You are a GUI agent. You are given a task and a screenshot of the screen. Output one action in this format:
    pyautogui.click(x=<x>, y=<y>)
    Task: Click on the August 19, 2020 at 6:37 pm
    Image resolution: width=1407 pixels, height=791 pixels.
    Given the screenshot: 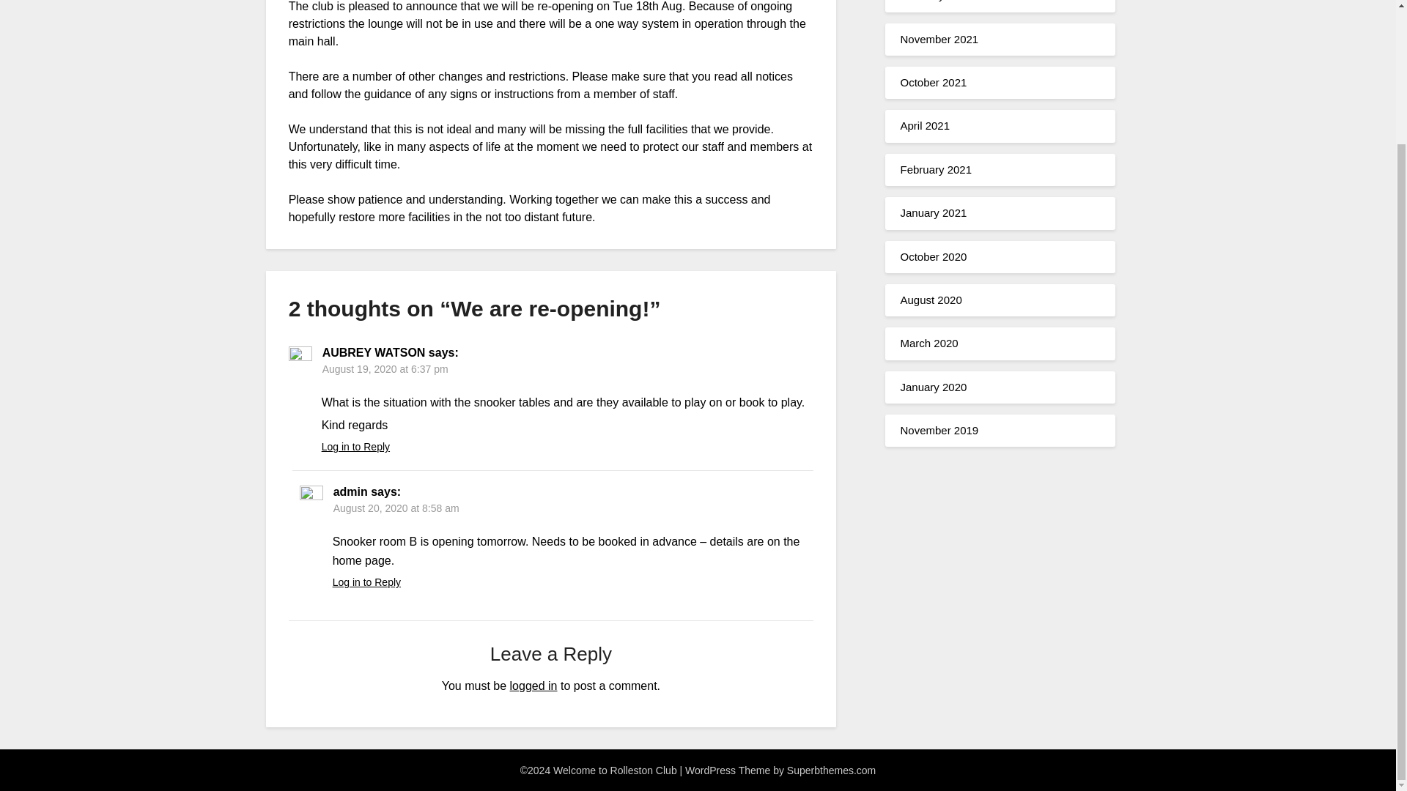 What is the action you would take?
    pyautogui.click(x=385, y=368)
    